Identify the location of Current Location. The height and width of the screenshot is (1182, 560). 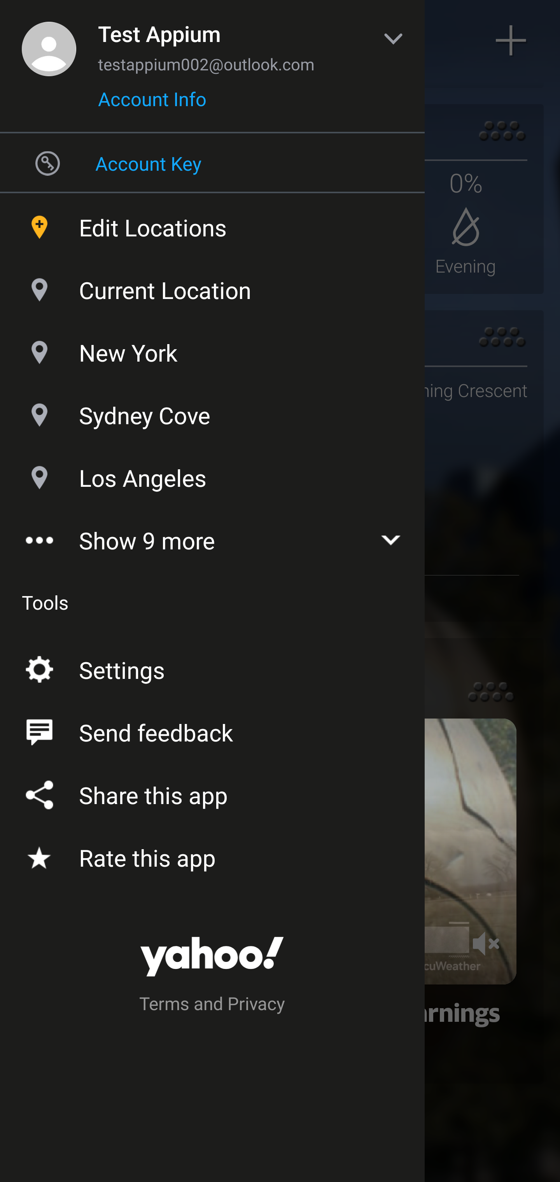
(212, 286).